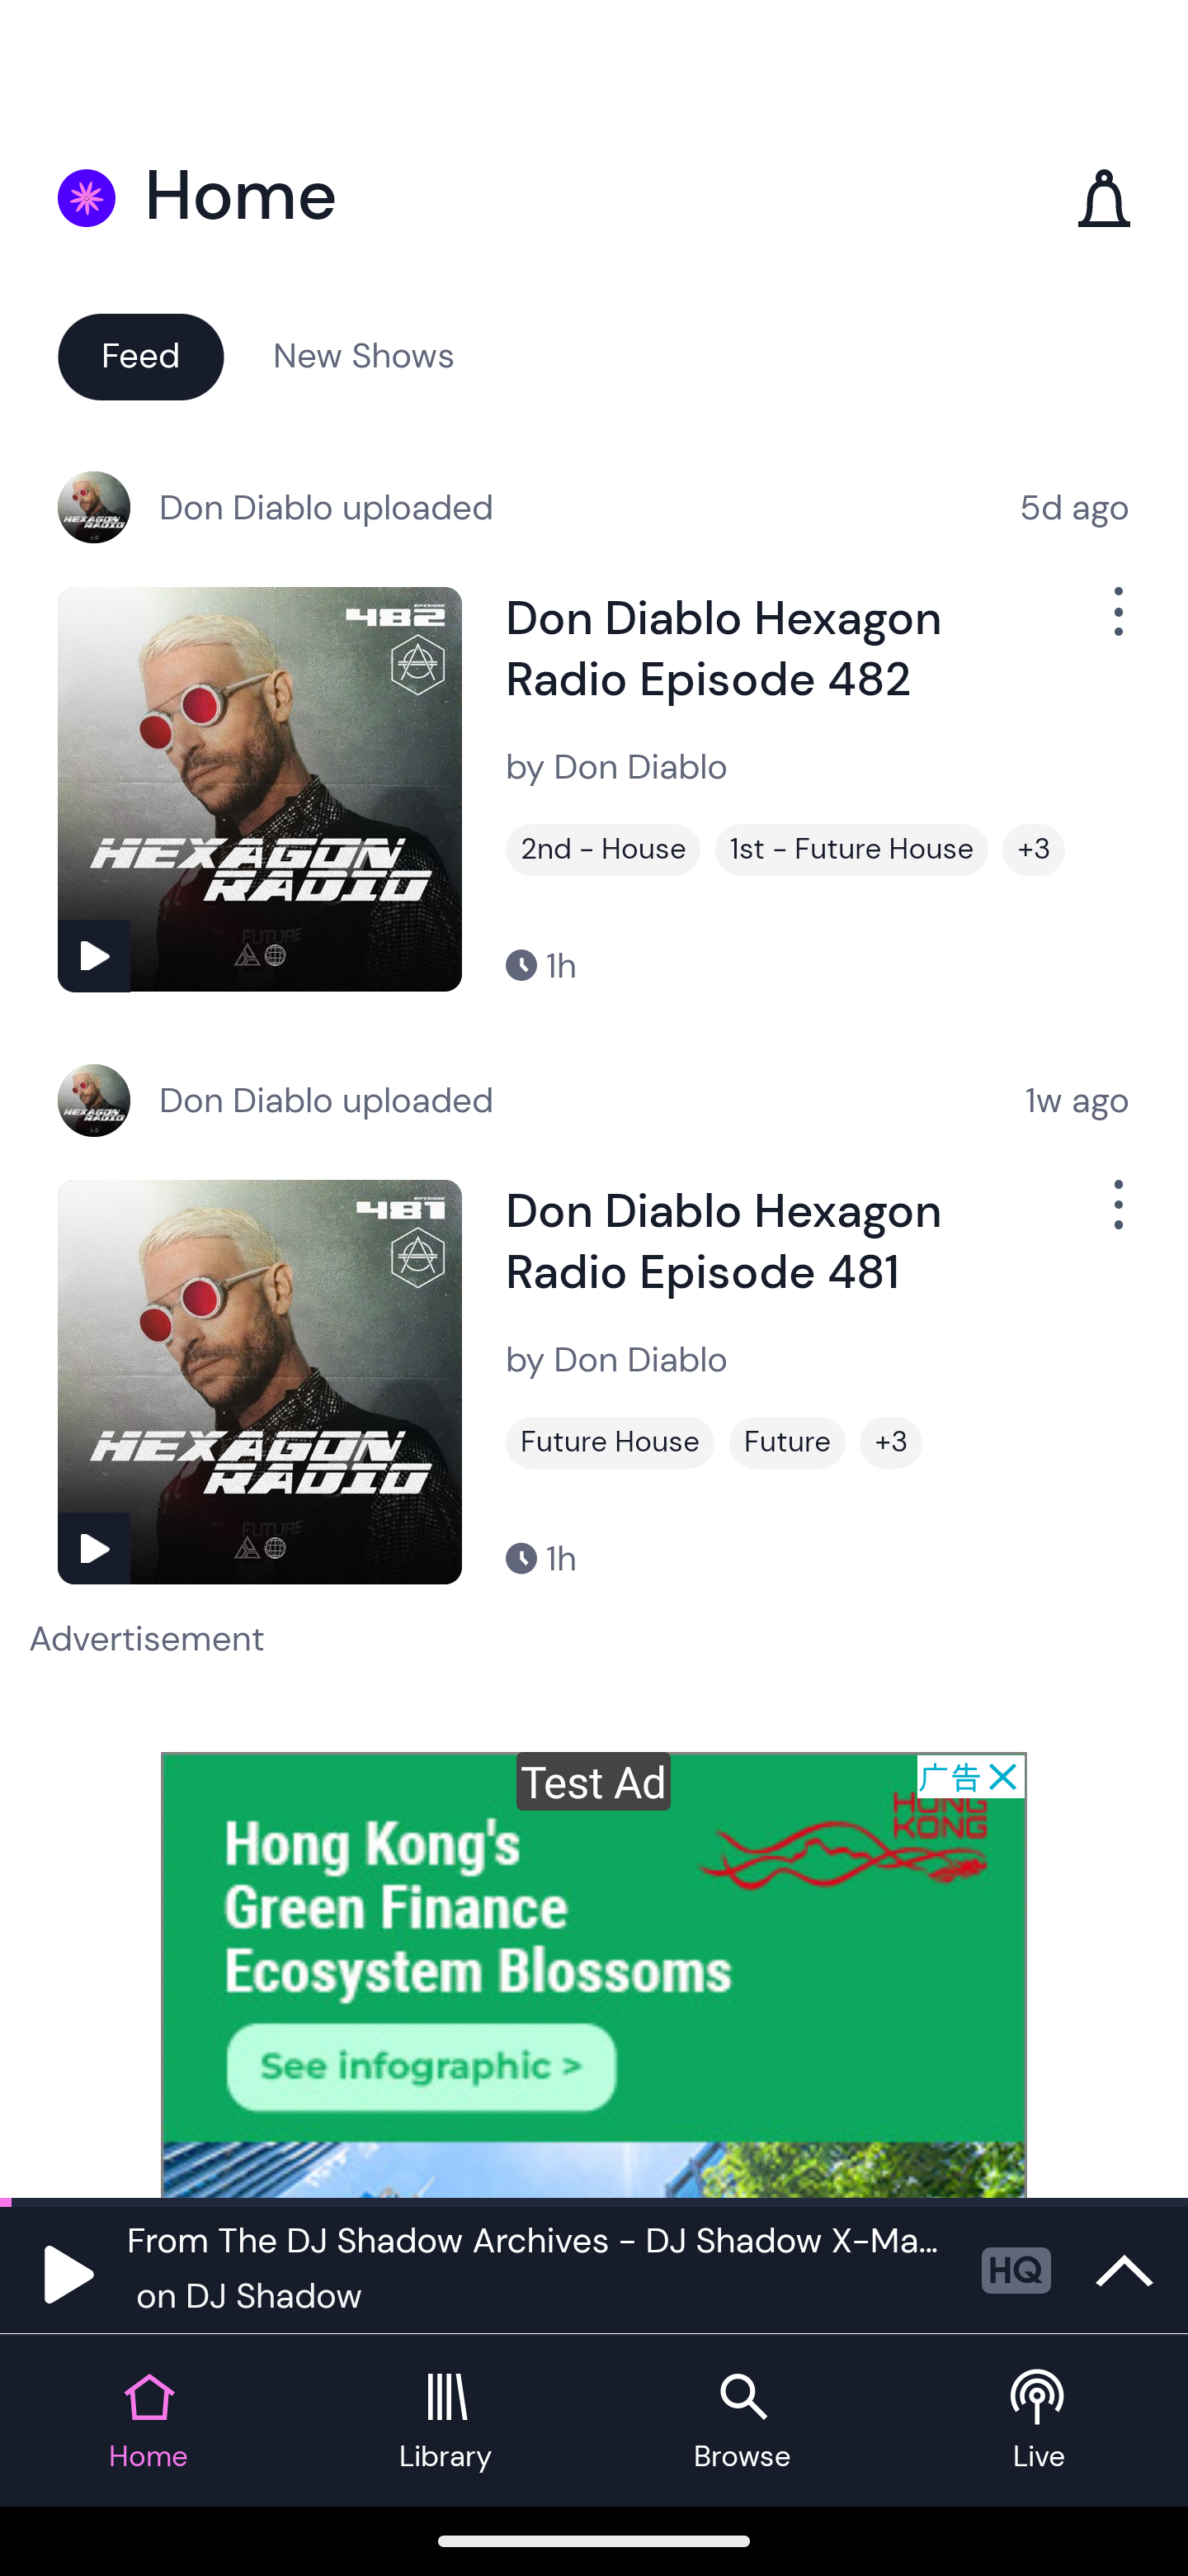  Describe the element at coordinates (364, 355) in the screenshot. I see `New Shows` at that location.